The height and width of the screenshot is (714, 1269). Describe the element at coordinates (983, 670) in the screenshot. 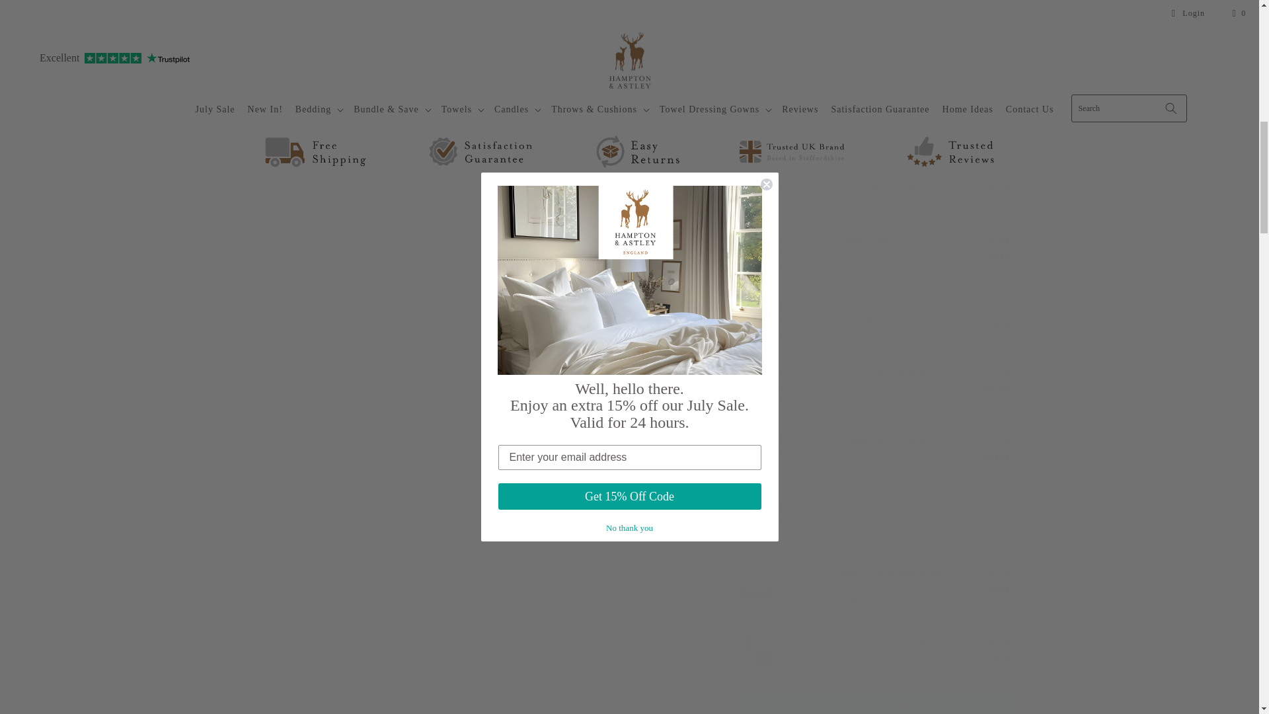

I see `0` at that location.